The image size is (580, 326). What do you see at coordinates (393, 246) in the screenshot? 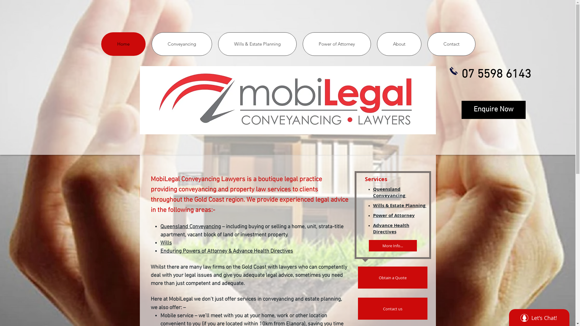
I see `More Info...` at bounding box center [393, 246].